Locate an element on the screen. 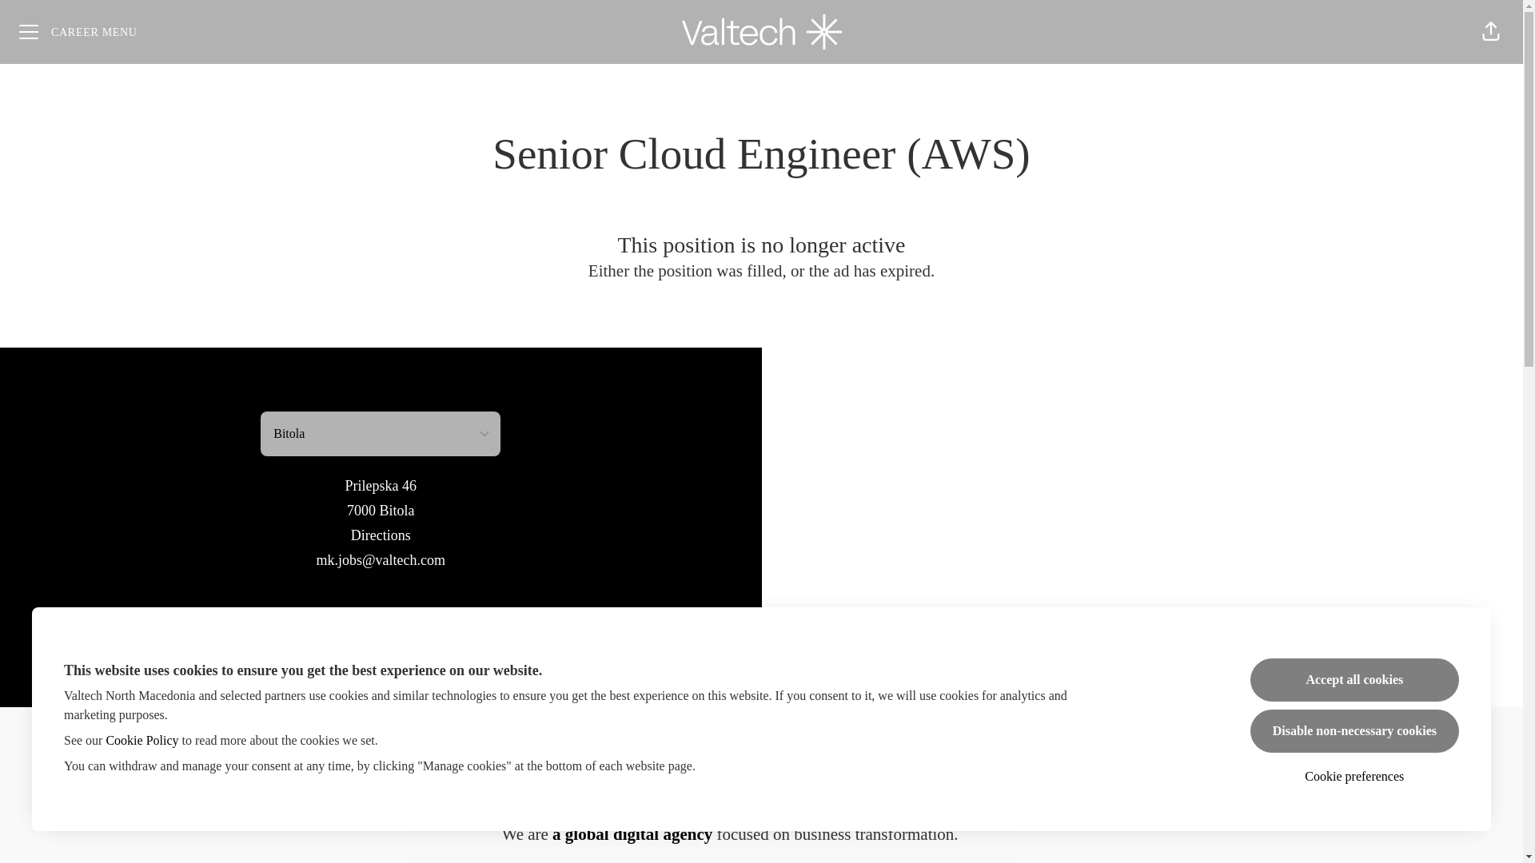 The image size is (1535, 863). a global digital agency is located at coordinates (632, 834).